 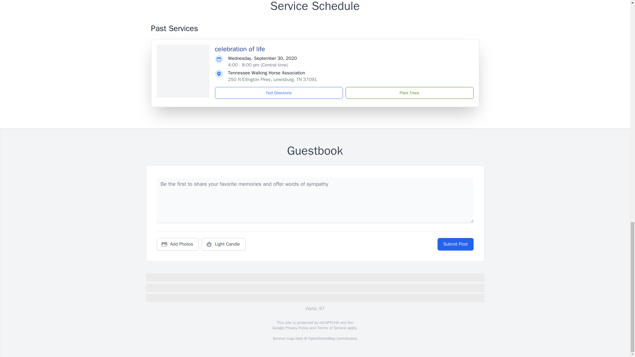 I want to click on Light Candle, so click(x=224, y=244).